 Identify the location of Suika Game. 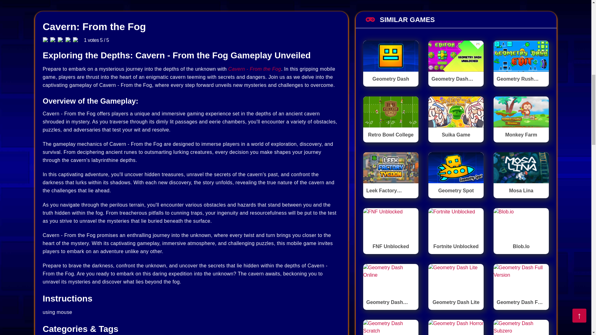
(456, 119).